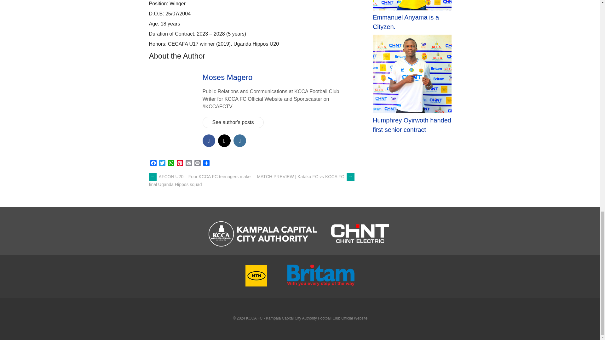 The height and width of the screenshot is (340, 605). What do you see at coordinates (171, 164) in the screenshot?
I see `WhatsApp` at bounding box center [171, 164].